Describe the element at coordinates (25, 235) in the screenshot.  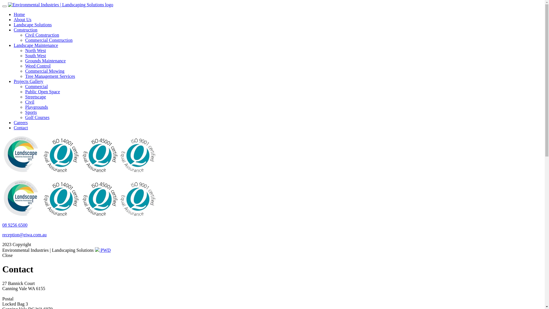
I see `reception@eiwa.com.au` at that location.